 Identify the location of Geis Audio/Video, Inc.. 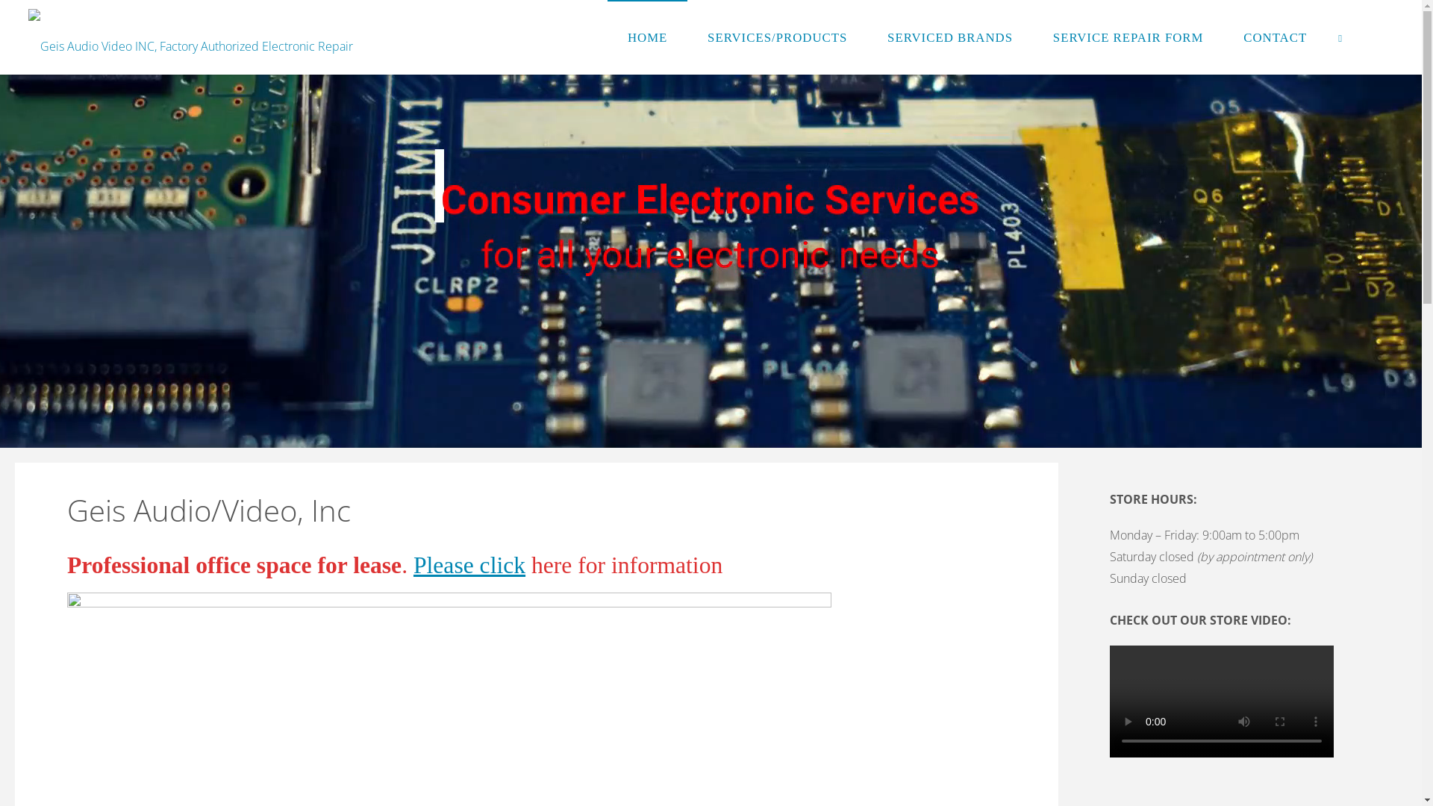
(191, 37).